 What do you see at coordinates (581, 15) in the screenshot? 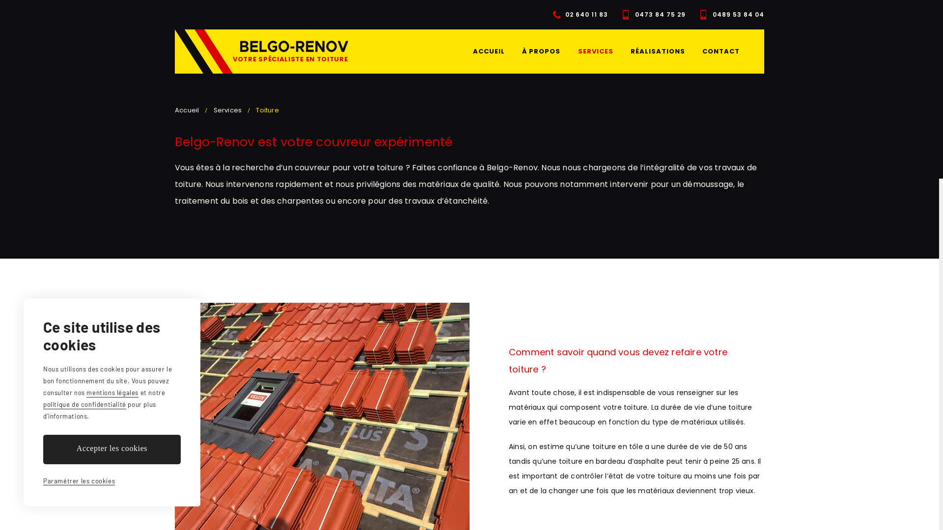
I see `02 640 11 83` at bounding box center [581, 15].